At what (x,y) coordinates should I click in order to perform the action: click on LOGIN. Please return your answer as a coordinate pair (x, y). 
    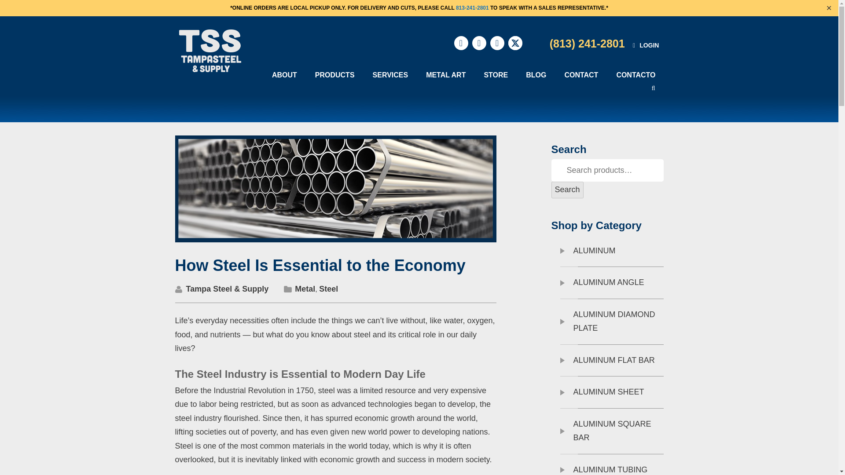
    Looking at the image, I should click on (646, 45).